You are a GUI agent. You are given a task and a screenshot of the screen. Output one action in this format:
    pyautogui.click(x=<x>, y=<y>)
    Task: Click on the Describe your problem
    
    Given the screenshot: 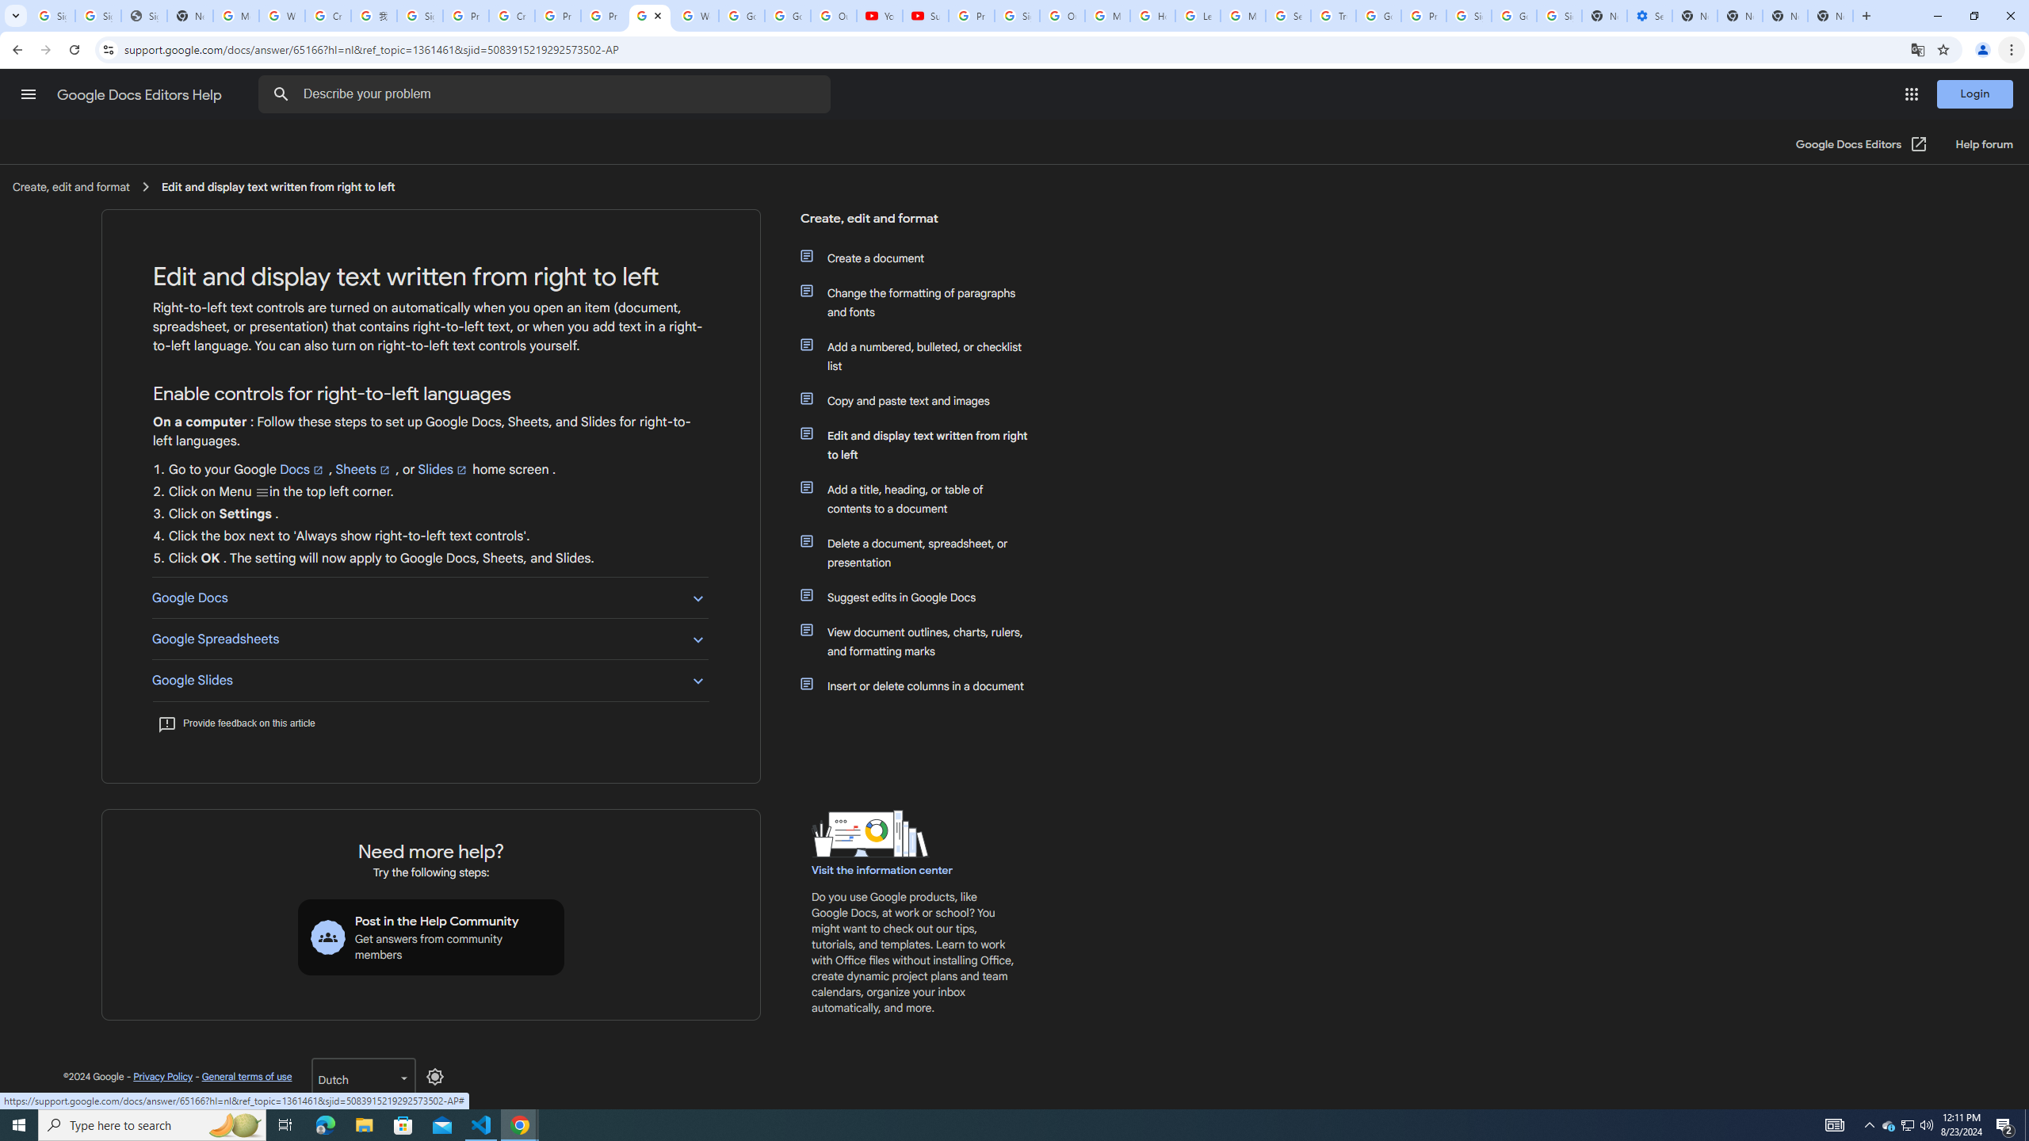 What is the action you would take?
    pyautogui.click(x=547, y=94)
    